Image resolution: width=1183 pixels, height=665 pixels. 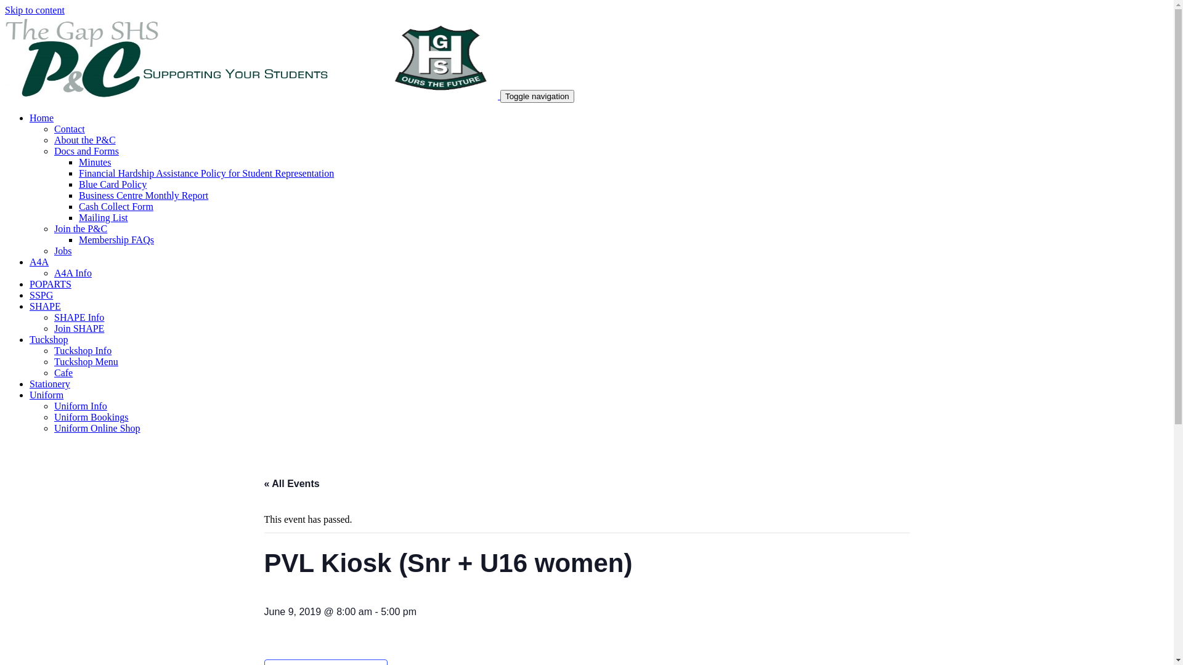 What do you see at coordinates (86, 151) in the screenshot?
I see `Docs and Forms` at bounding box center [86, 151].